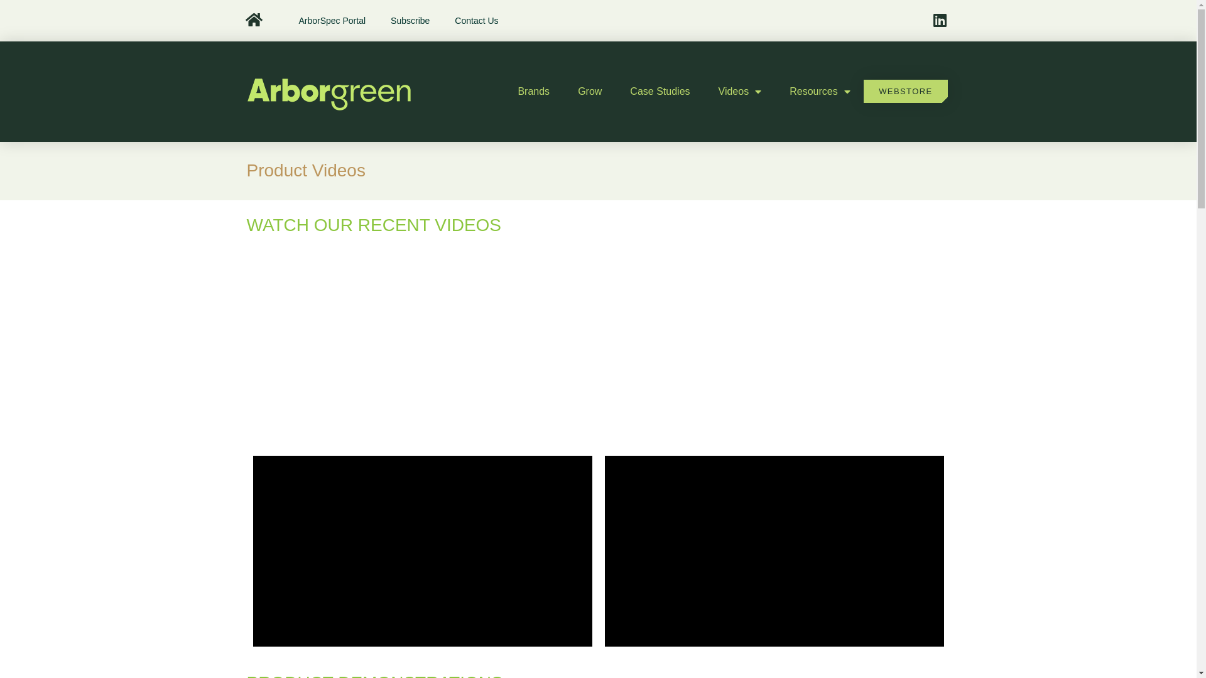  What do you see at coordinates (332, 21) in the screenshot?
I see `ArborSpec Portal` at bounding box center [332, 21].